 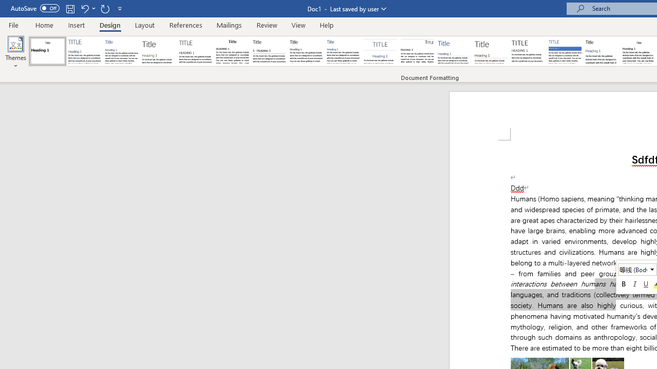 I want to click on Repeat Italic, so click(x=105, y=8).